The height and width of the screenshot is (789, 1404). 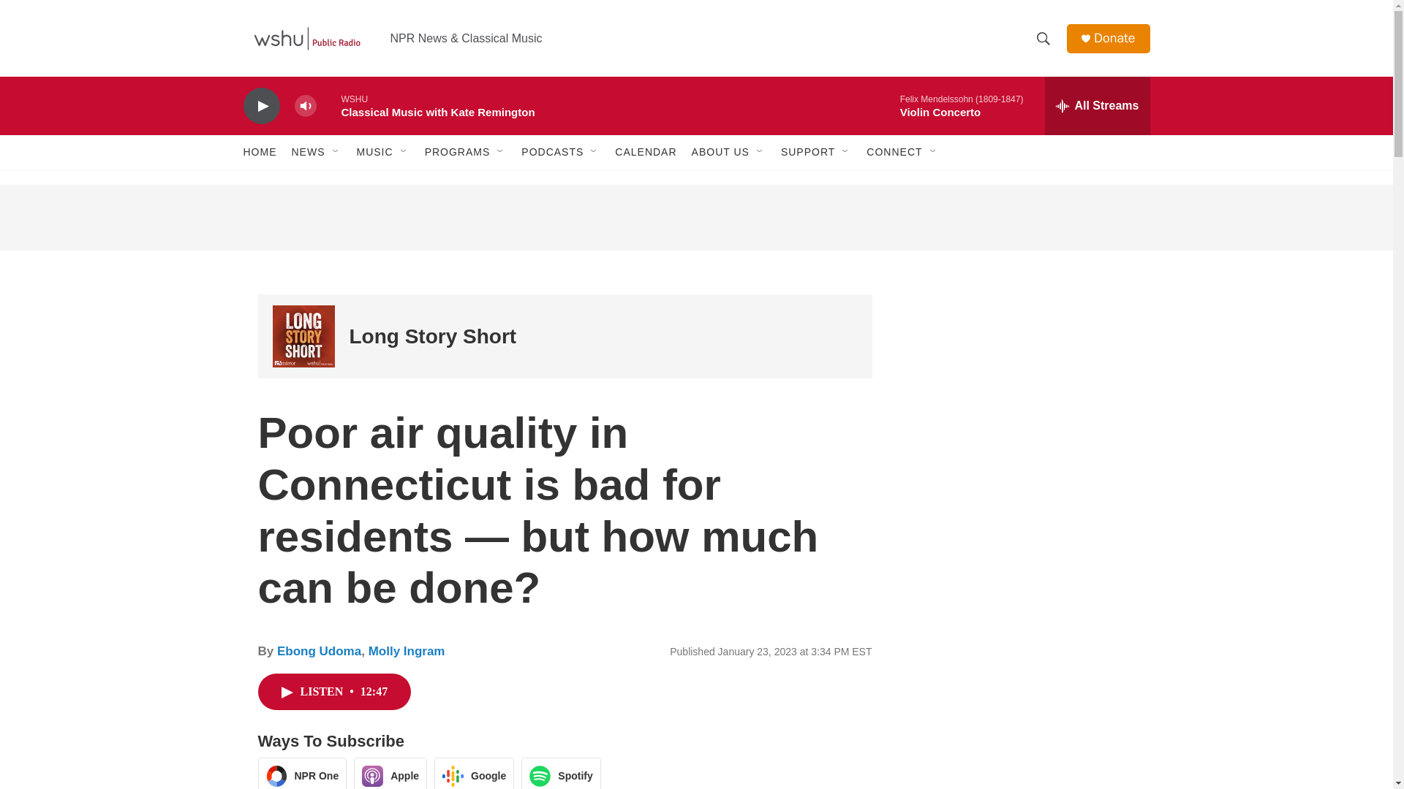 I want to click on 3rd party ad content, so click(x=1024, y=598).